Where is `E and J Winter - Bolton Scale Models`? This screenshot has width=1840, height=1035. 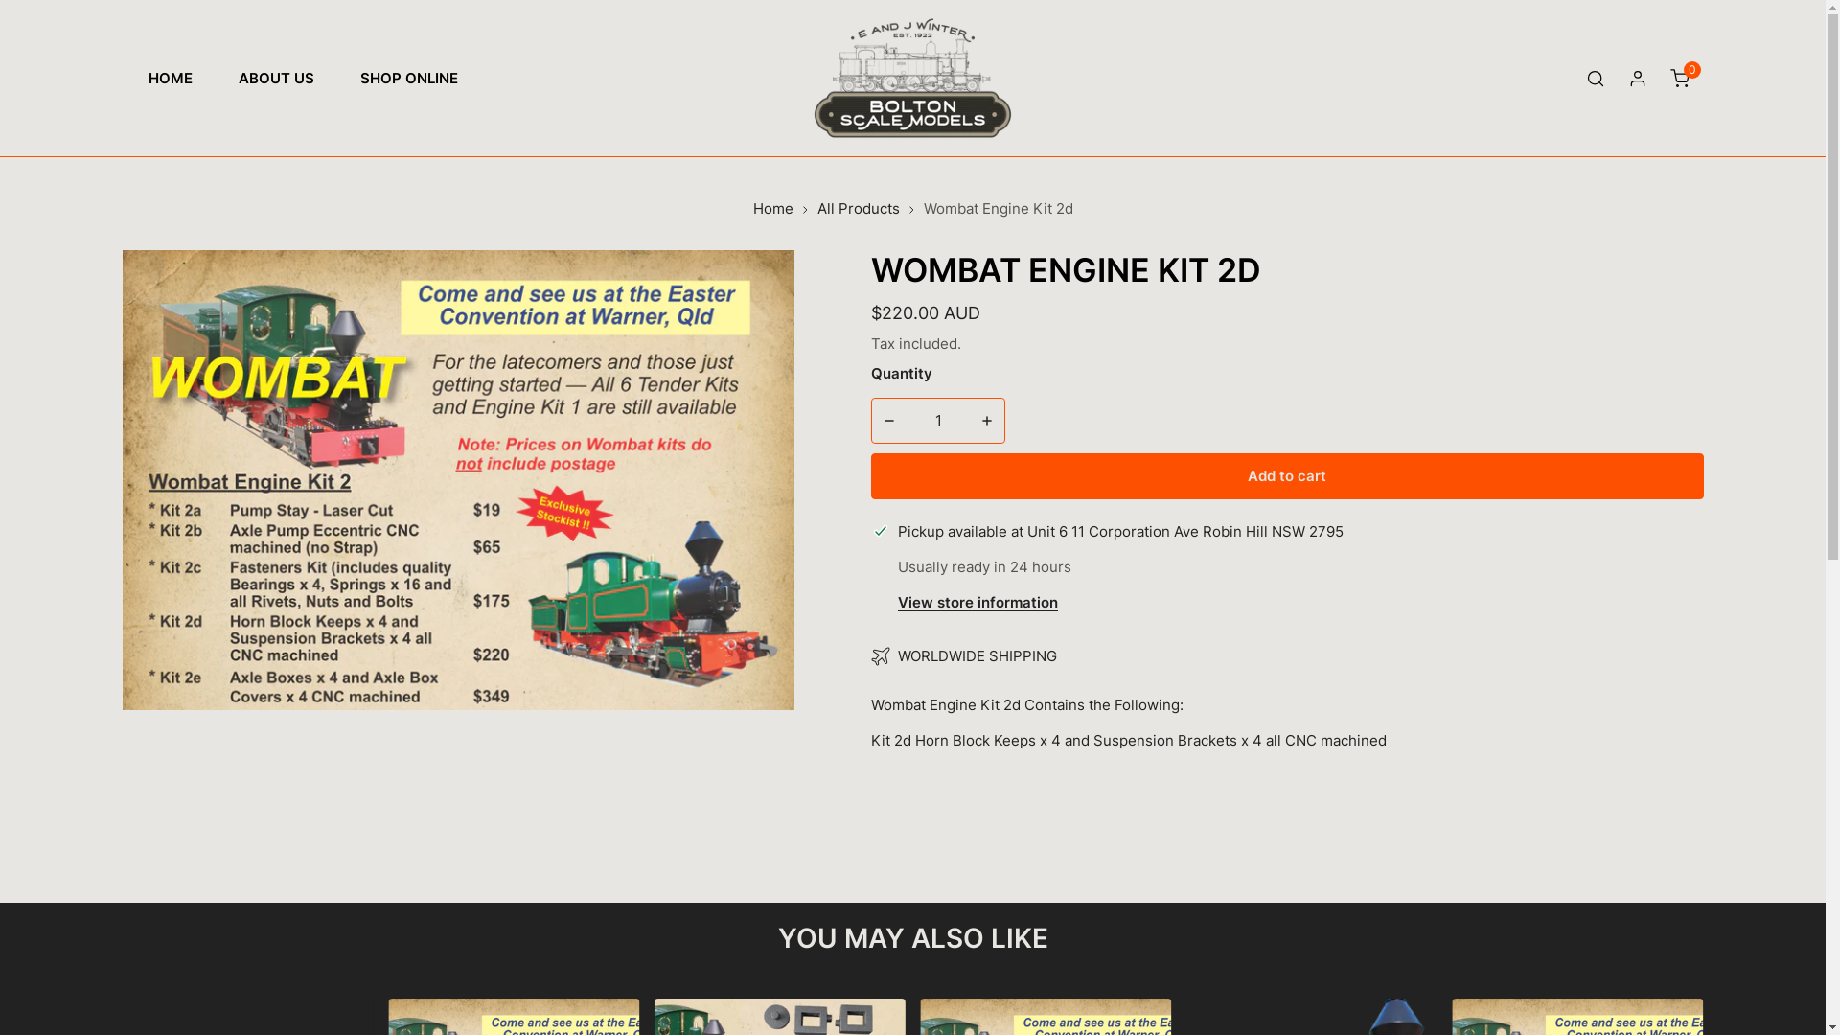
E and J Winter - Bolton Scale Models is located at coordinates (912, 79).